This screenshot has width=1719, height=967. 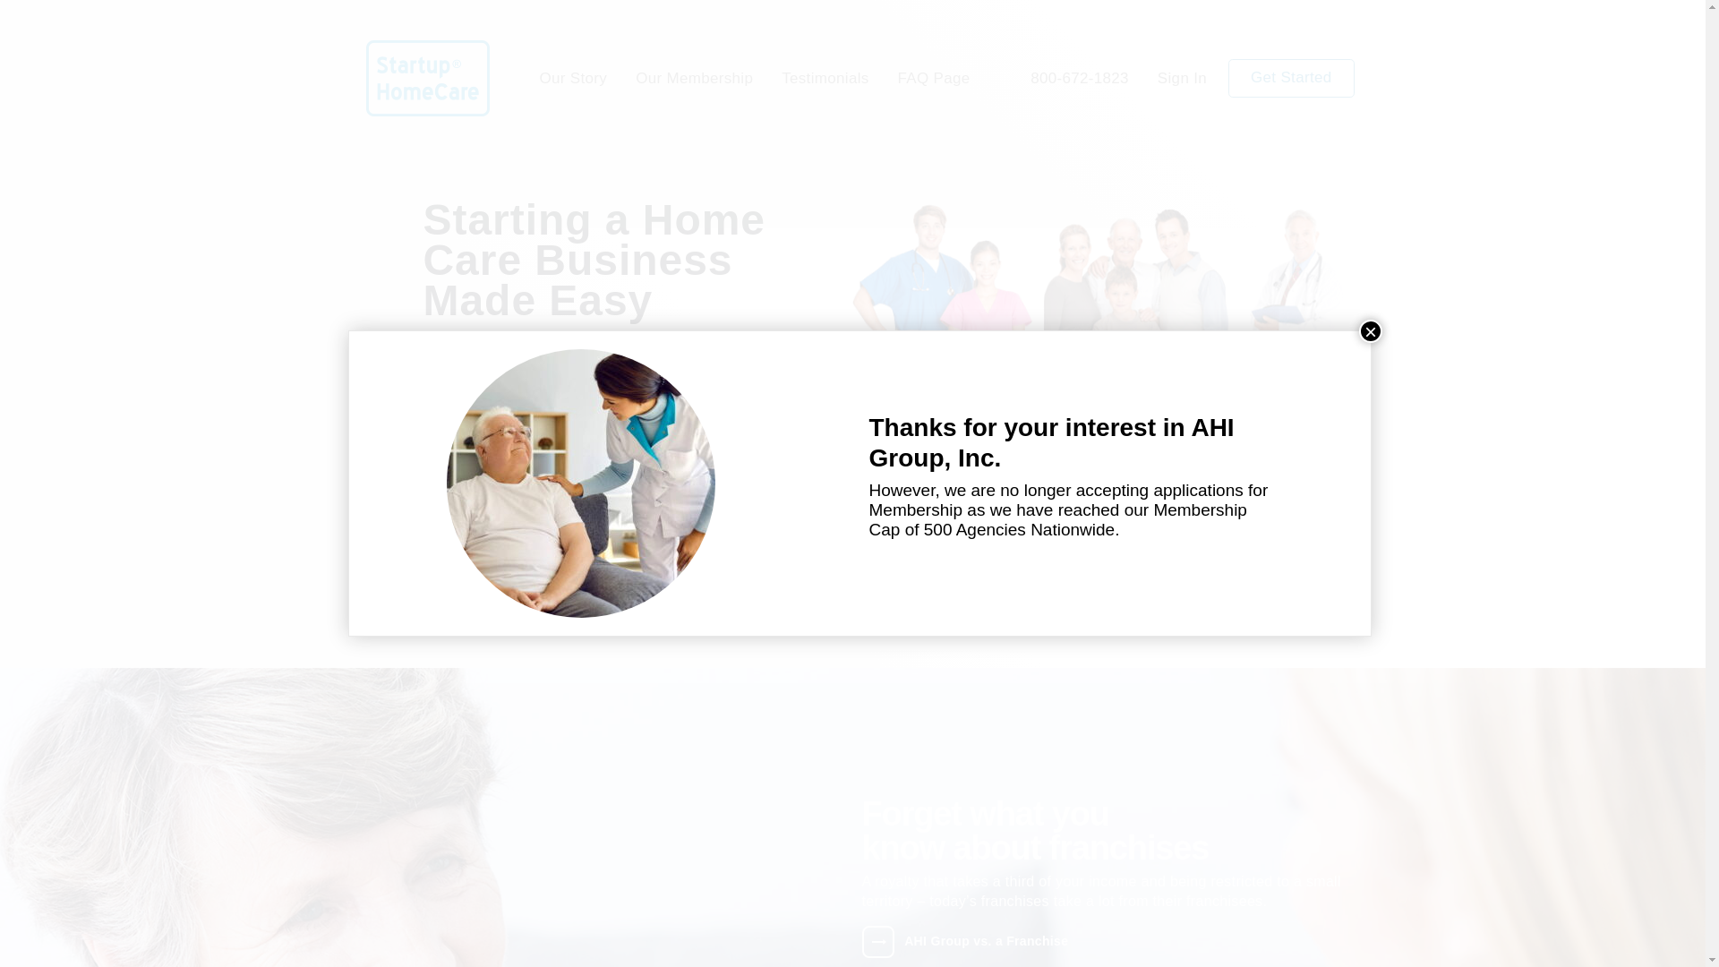 I want to click on Our Story, so click(x=572, y=78).